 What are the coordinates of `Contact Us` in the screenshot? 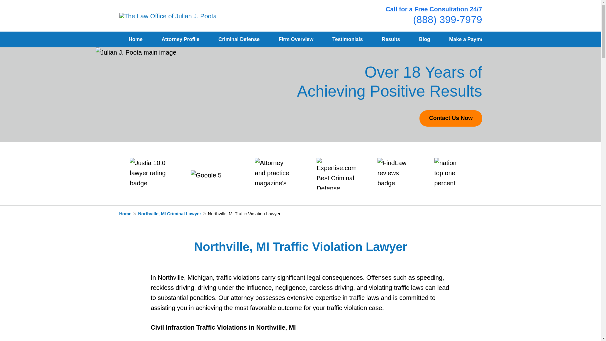 It's located at (520, 39).